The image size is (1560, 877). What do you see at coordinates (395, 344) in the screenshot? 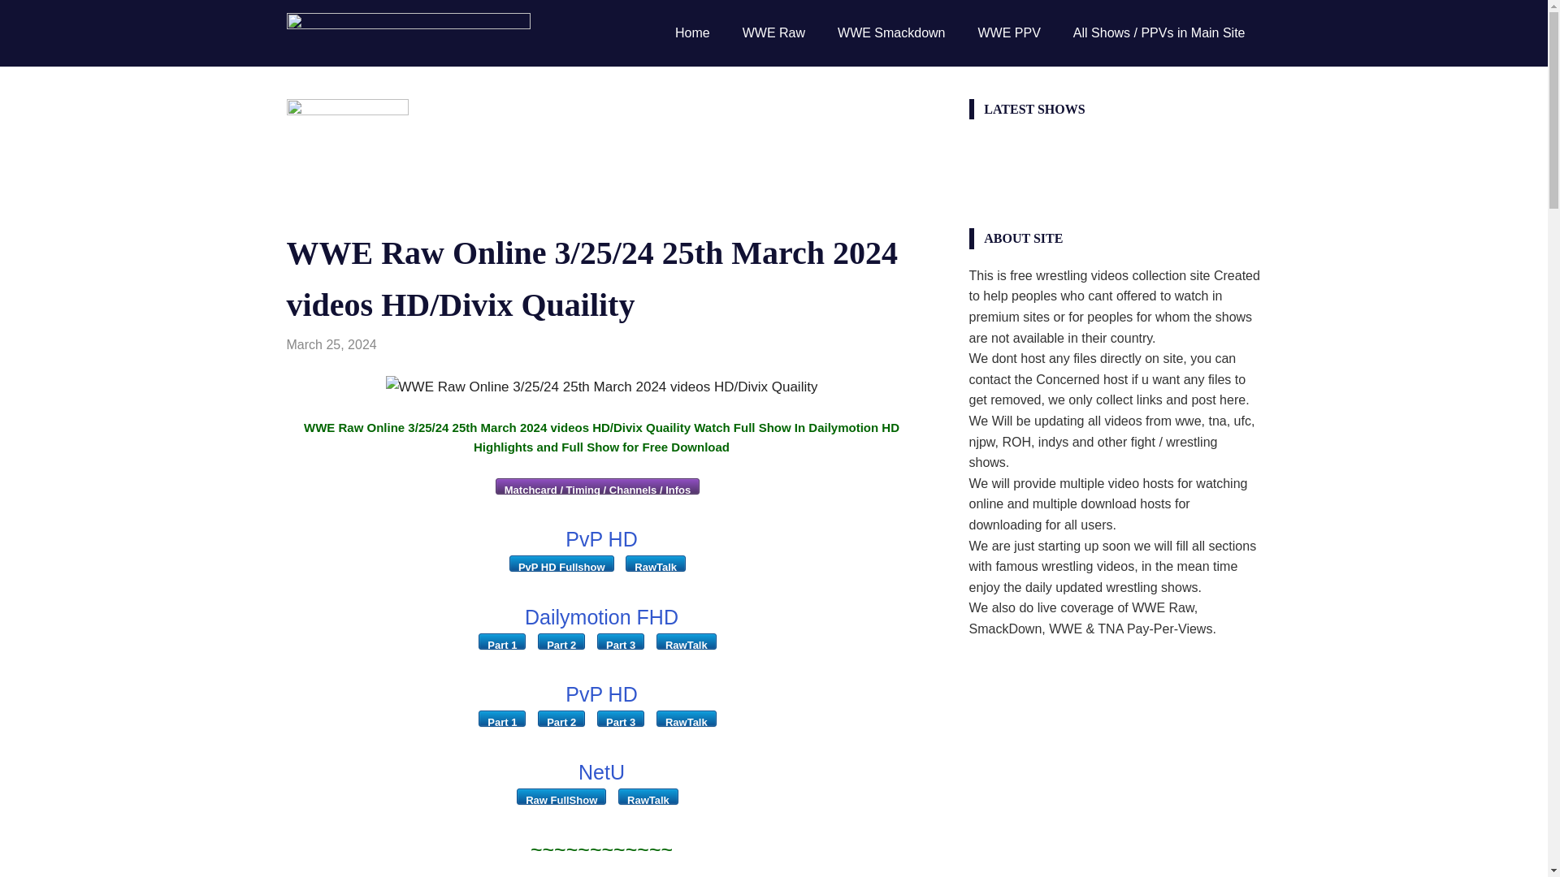
I see `View all posts by Admin` at bounding box center [395, 344].